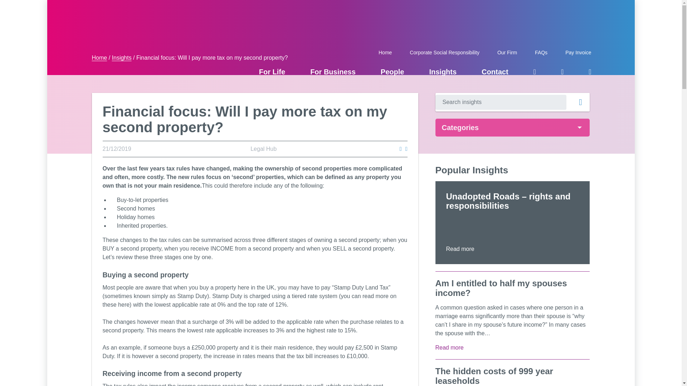  Describe the element at coordinates (507, 52) in the screenshot. I see `Our Firm` at that location.